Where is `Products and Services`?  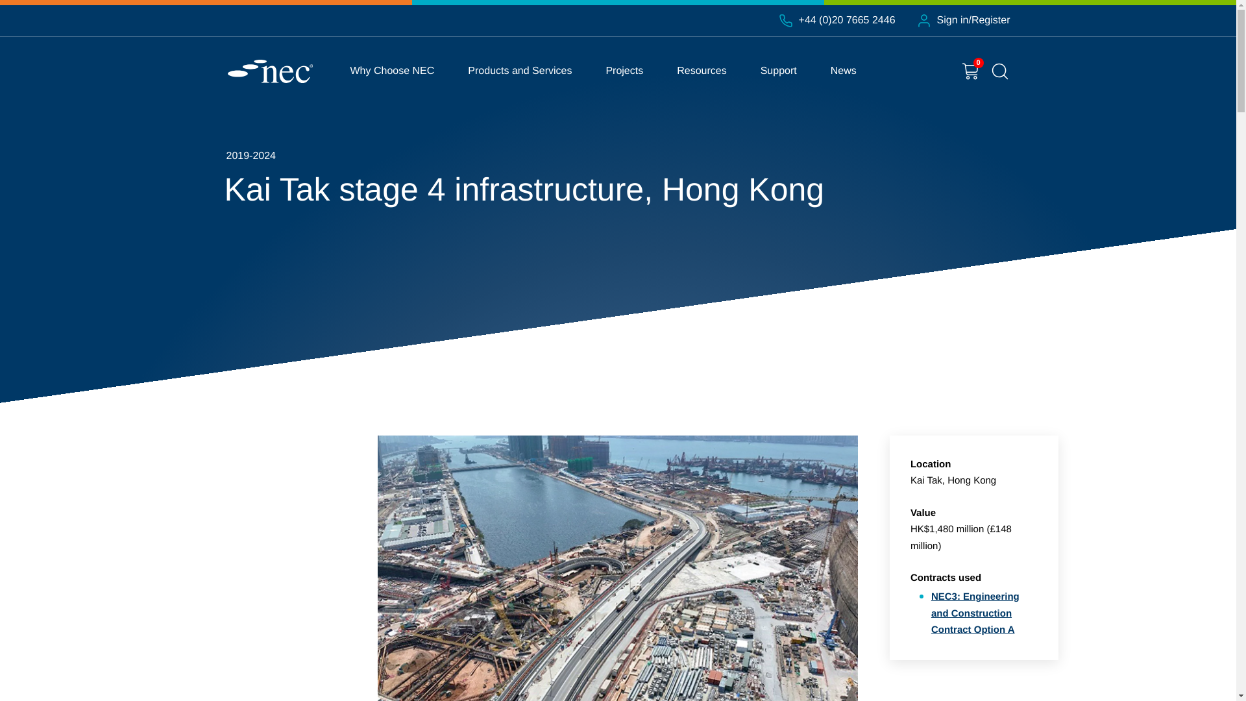 Products and Services is located at coordinates (519, 71).